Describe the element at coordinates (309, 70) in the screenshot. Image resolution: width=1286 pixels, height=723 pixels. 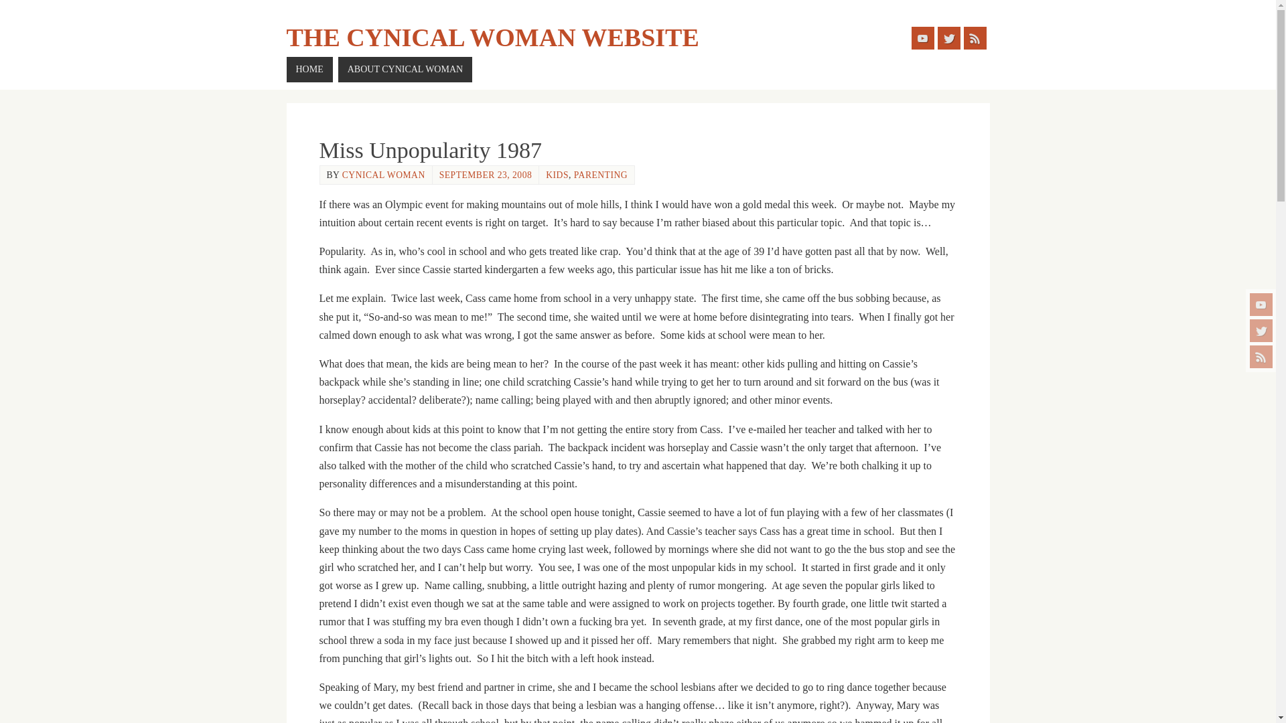
I see `HOME` at that location.